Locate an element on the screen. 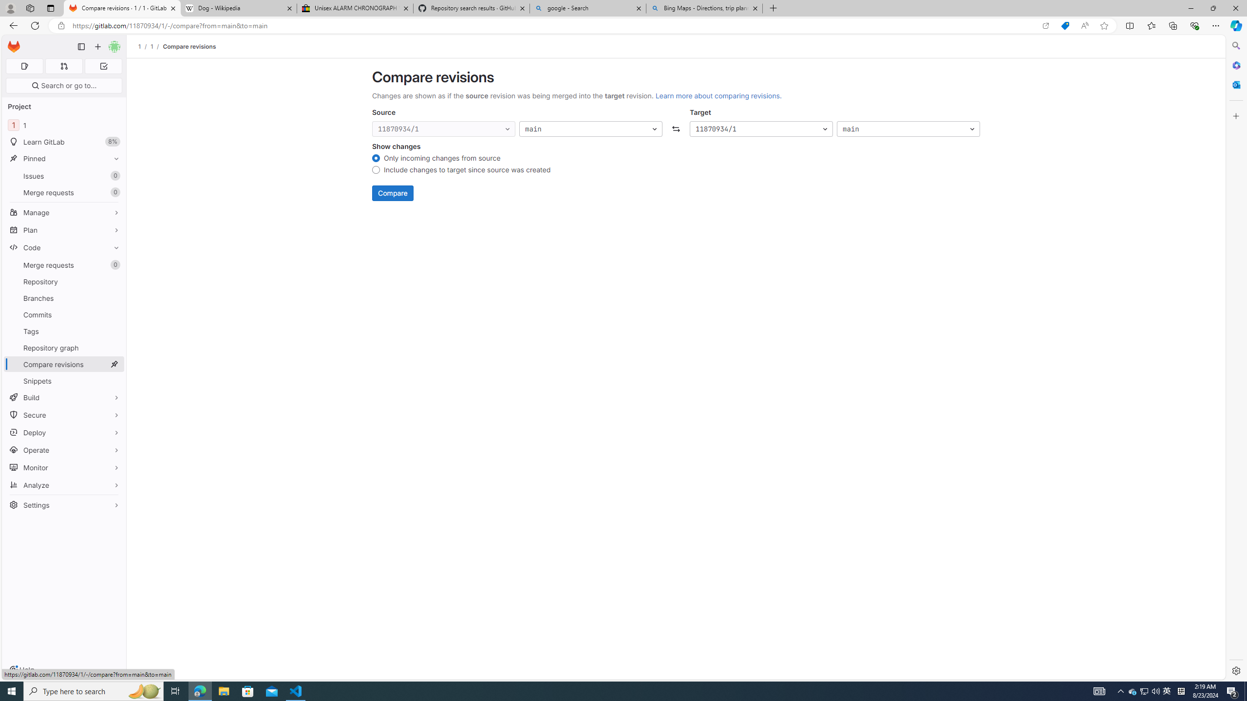 This screenshot has height=701, width=1247. Swap is located at coordinates (676, 129).